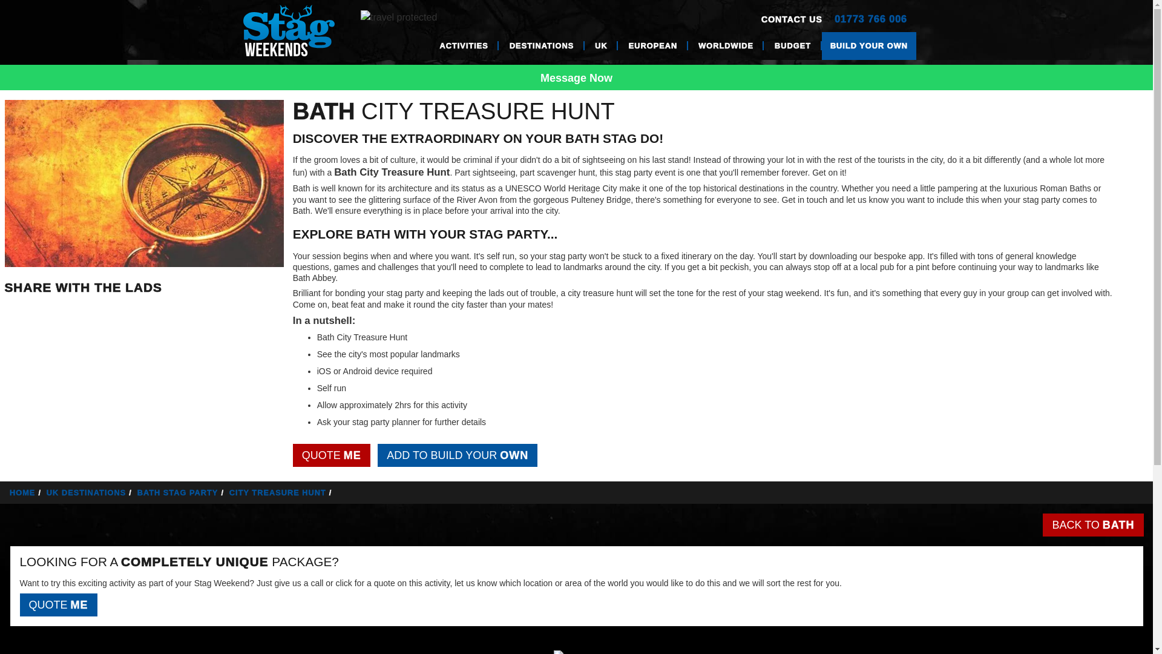  What do you see at coordinates (792, 19) in the screenshot?
I see `CONTACT US` at bounding box center [792, 19].